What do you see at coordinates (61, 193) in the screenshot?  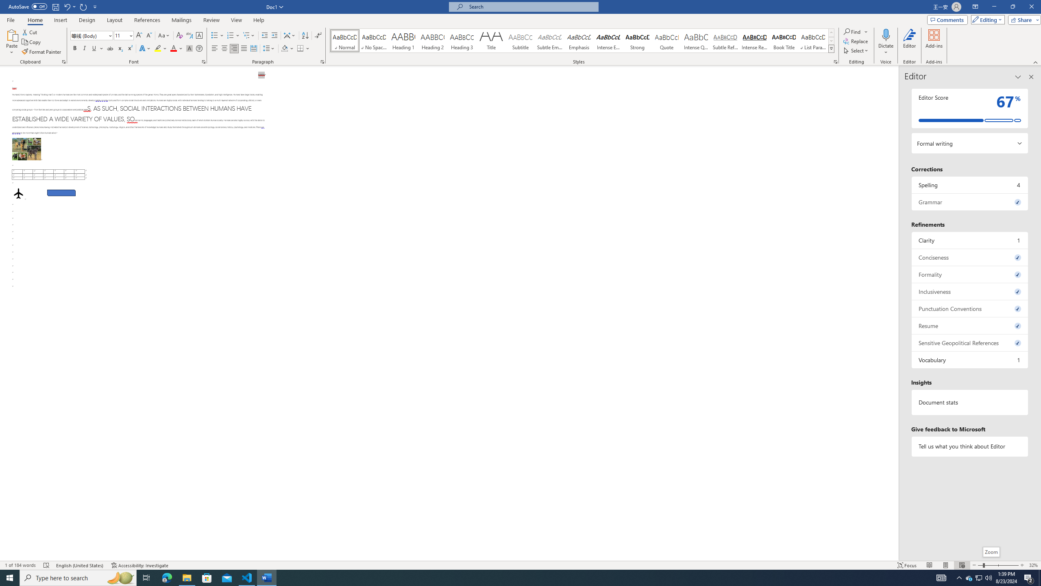 I see `Rectangle: Diagonal Corners Snipped 2` at bounding box center [61, 193].